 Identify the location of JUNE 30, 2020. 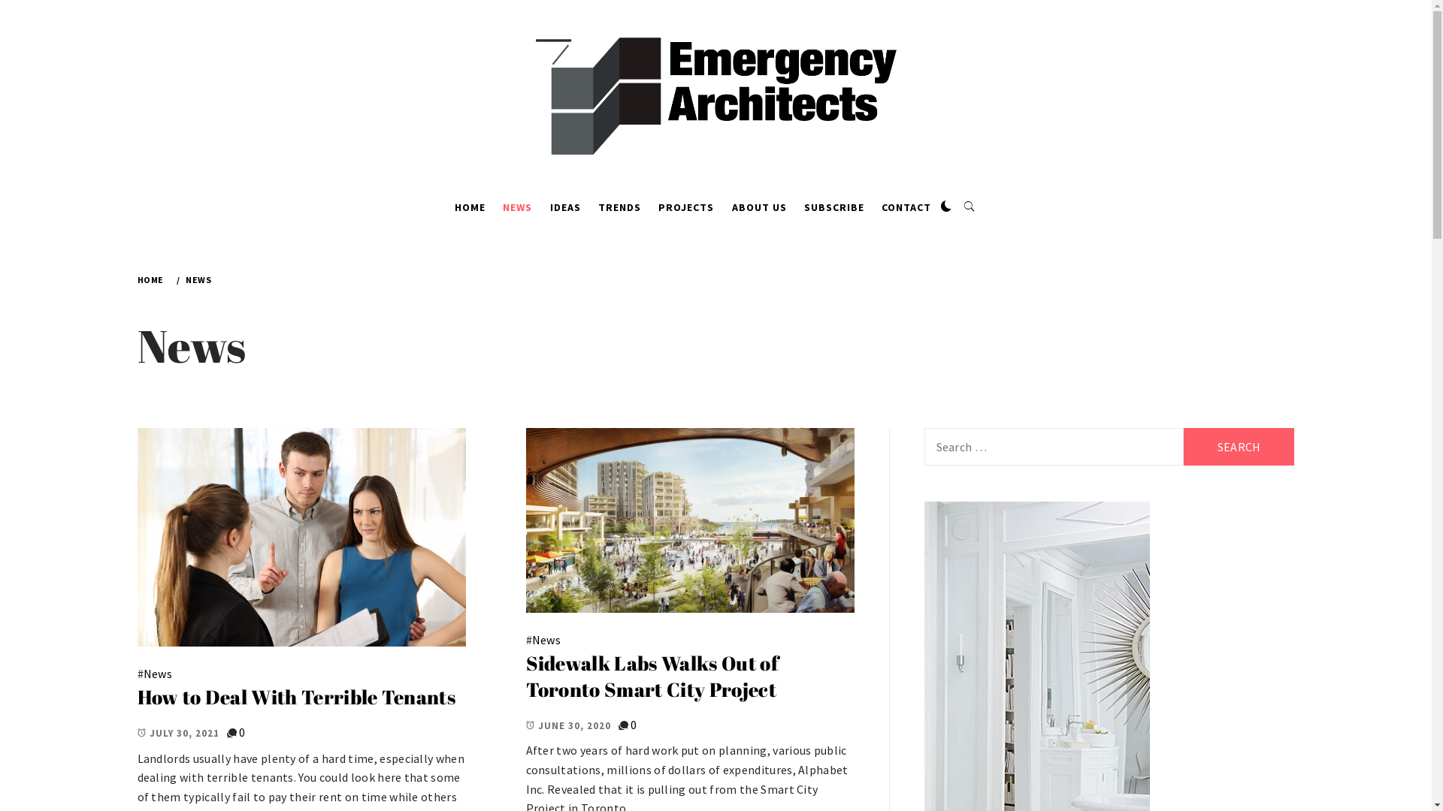
(568, 725).